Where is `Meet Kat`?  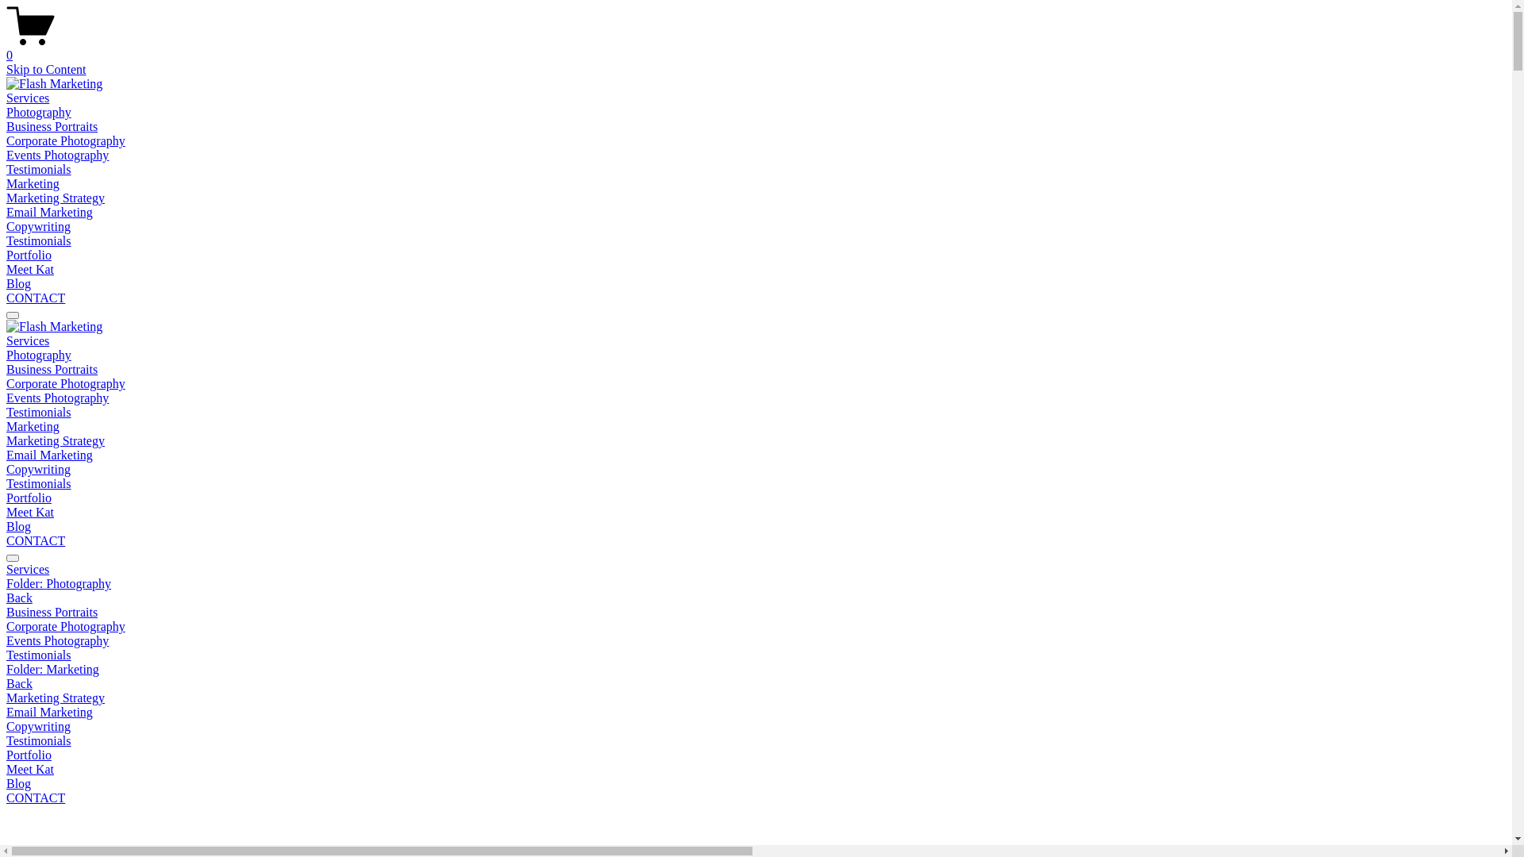 Meet Kat is located at coordinates (756, 770).